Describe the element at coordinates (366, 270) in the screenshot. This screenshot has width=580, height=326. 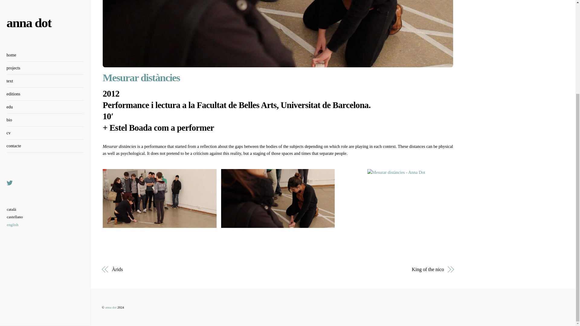
I see `King of the nico` at that location.